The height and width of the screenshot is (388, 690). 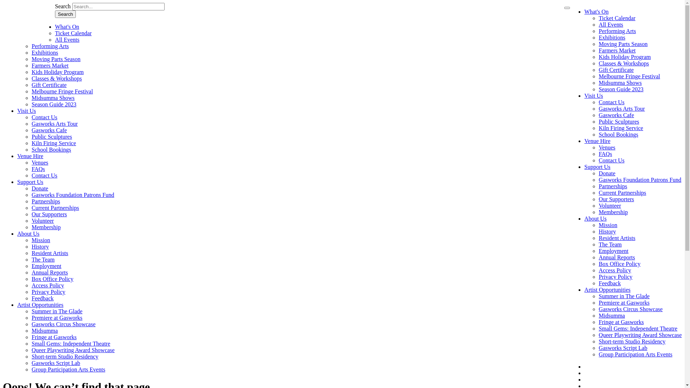 What do you see at coordinates (41, 240) in the screenshot?
I see `Mission` at bounding box center [41, 240].